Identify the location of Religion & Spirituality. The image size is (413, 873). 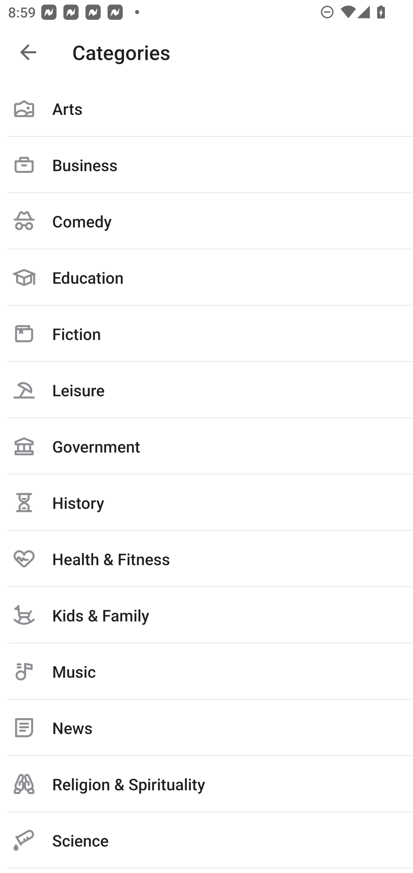
(206, 784).